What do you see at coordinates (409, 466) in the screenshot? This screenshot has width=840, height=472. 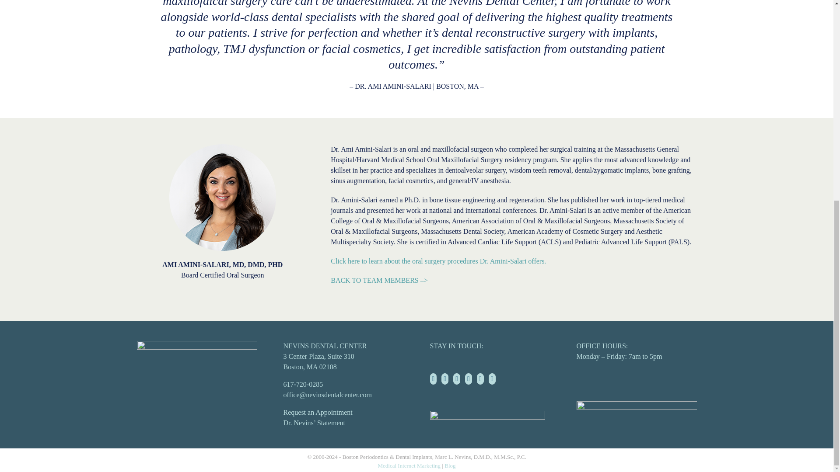 I see `Medical Internet Marketing` at bounding box center [409, 466].